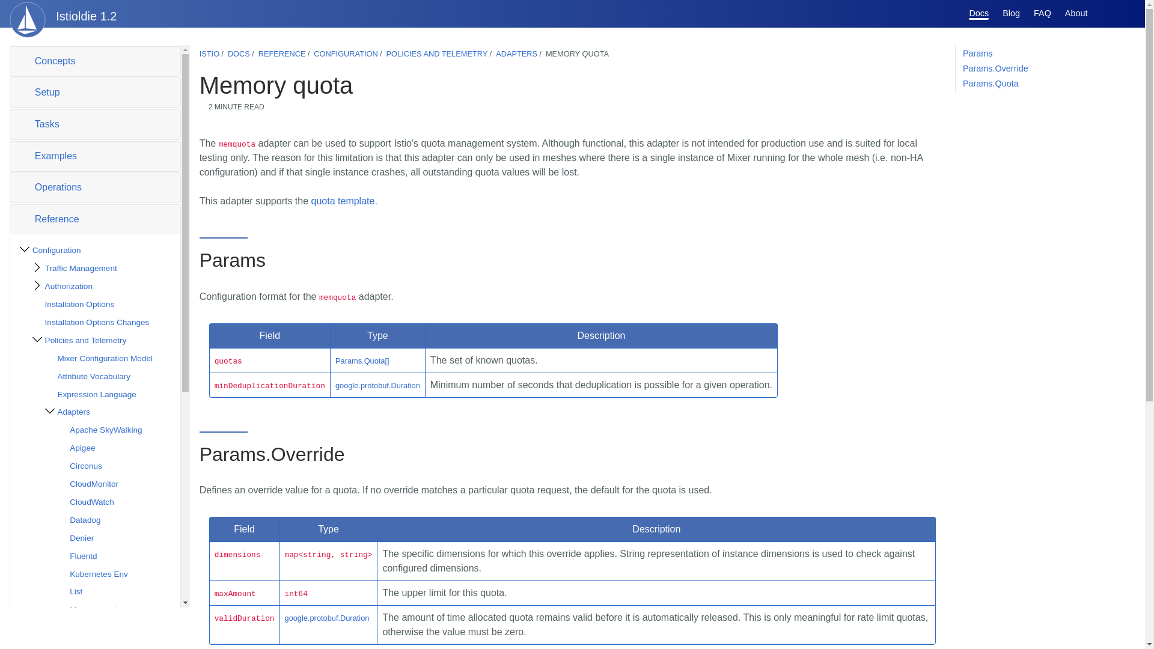 This screenshot has height=649, width=1154. What do you see at coordinates (66, 14) in the screenshot?
I see `Istioldie 1.2` at bounding box center [66, 14].